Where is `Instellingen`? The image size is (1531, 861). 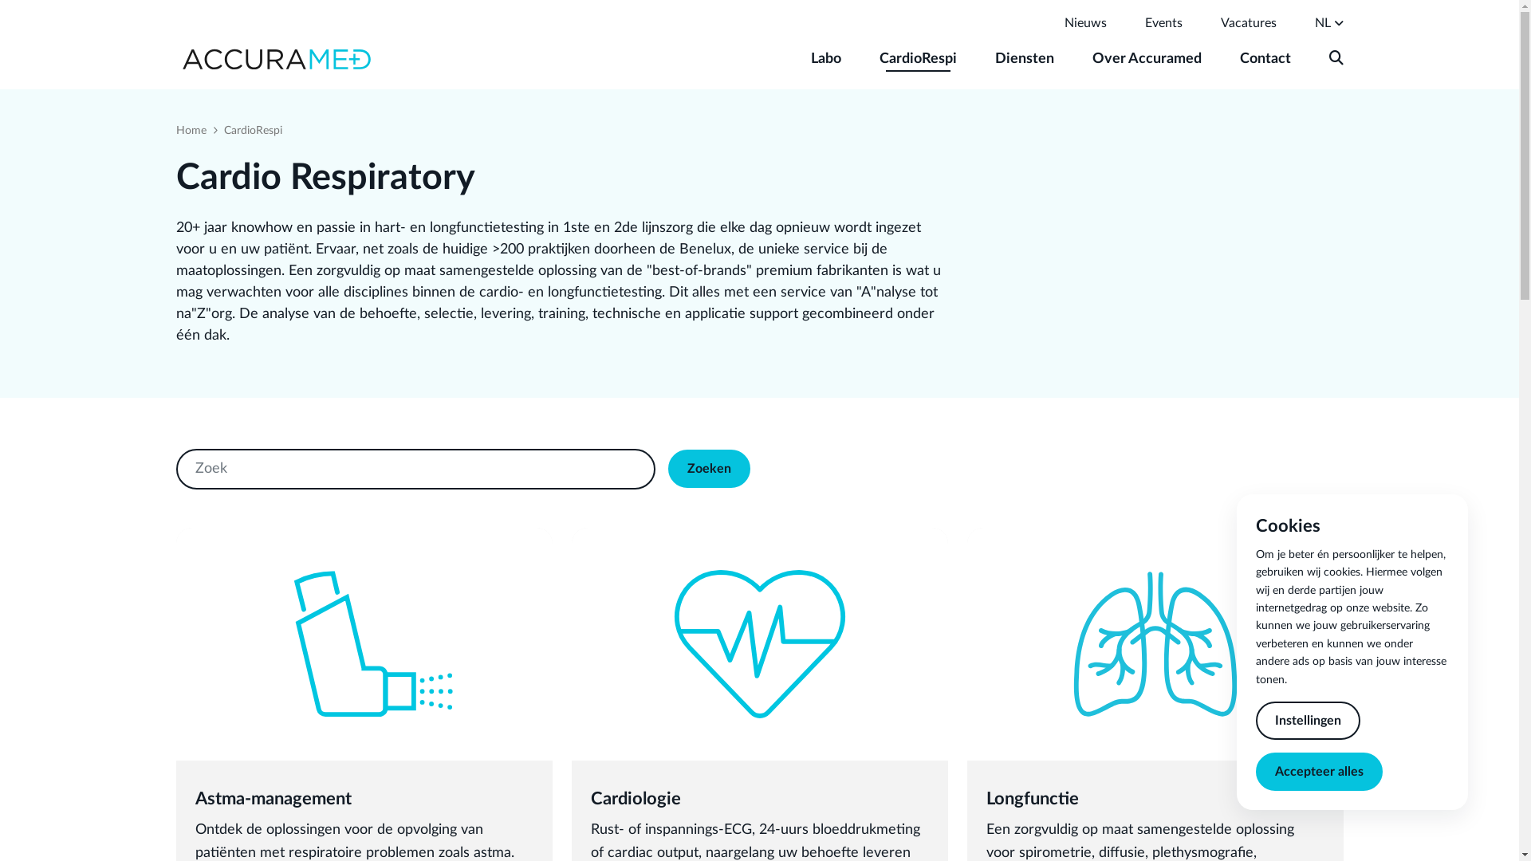
Instellingen is located at coordinates (1308, 721).